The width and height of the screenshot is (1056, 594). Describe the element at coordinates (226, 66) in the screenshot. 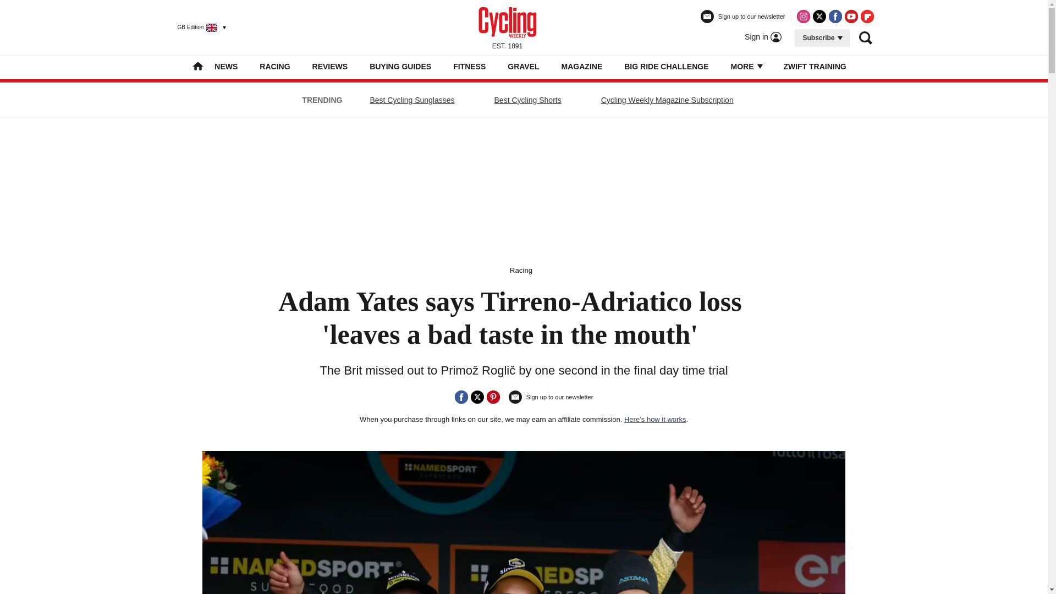

I see `NEWS` at that location.